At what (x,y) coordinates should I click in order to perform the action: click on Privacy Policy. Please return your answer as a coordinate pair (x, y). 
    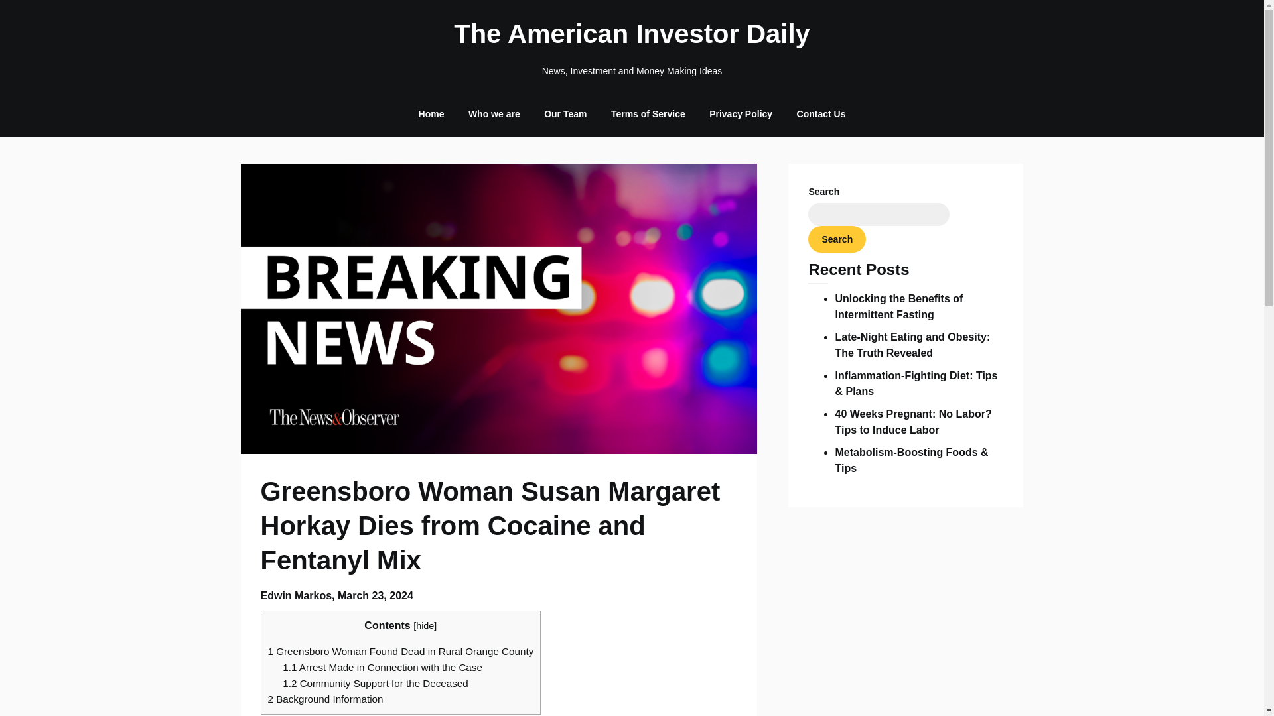
    Looking at the image, I should click on (741, 114).